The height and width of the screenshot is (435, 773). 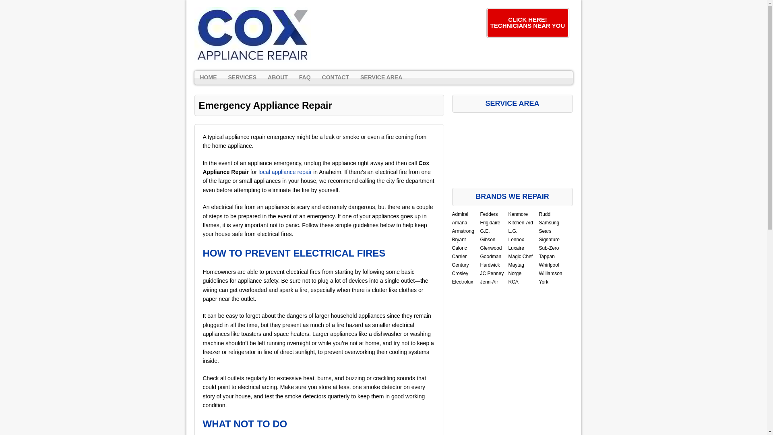 I want to click on CLICK HERE! TECHNICIANS NEAR YOU, so click(x=527, y=23).